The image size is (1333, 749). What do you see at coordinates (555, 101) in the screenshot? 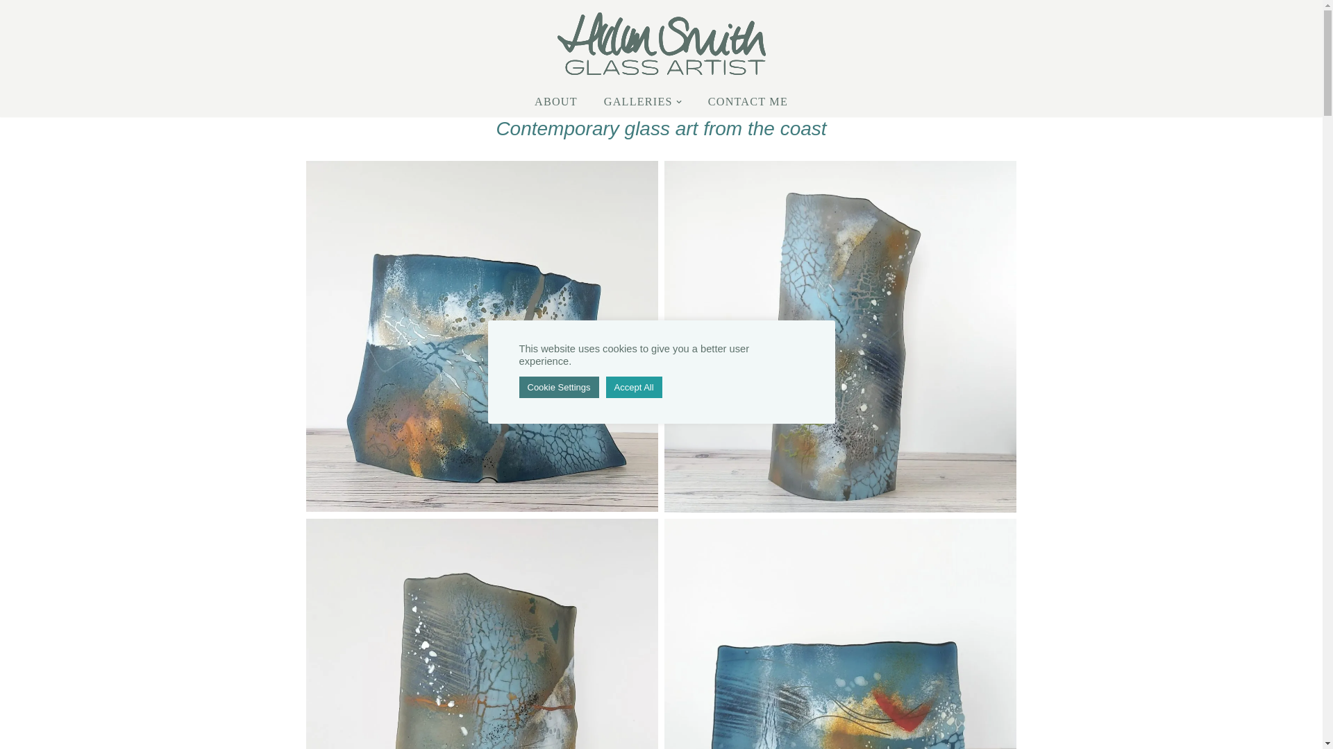
I see `ABOUT` at bounding box center [555, 101].